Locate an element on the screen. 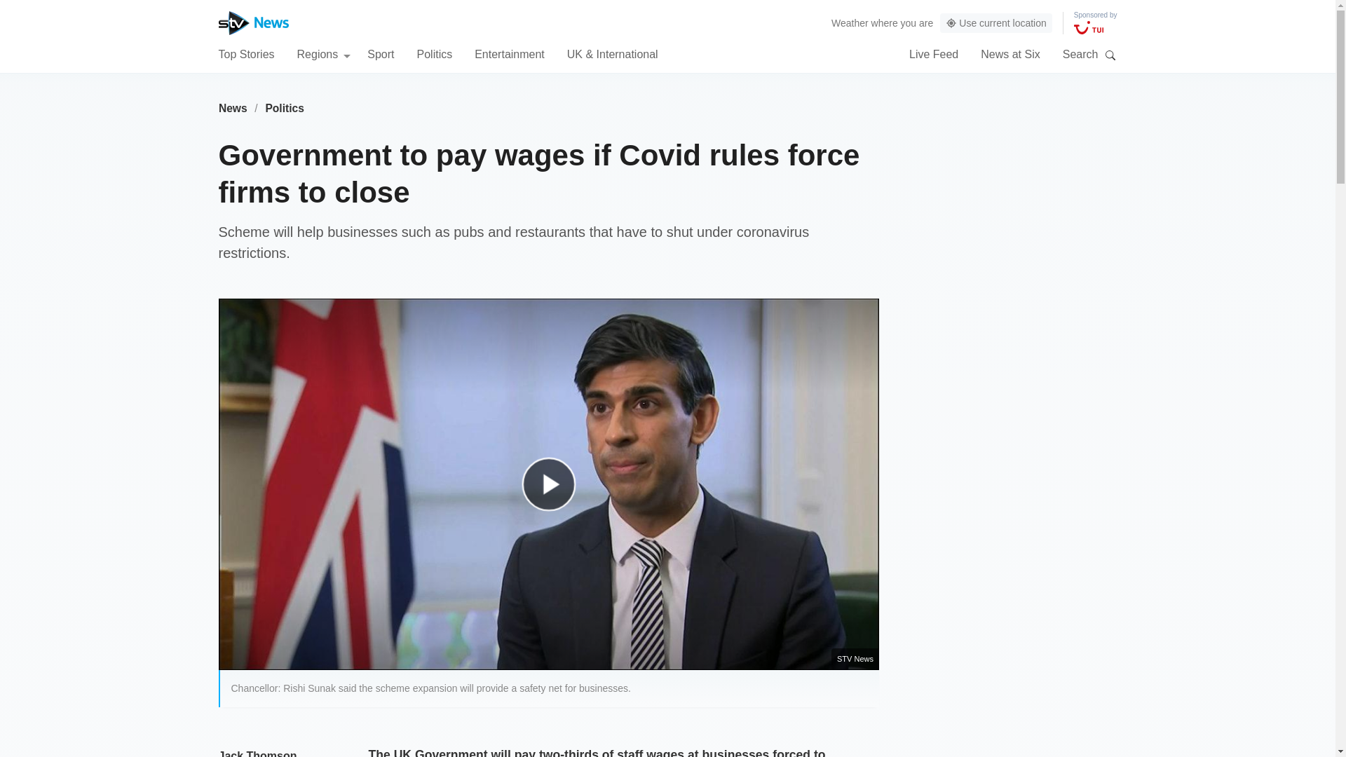 This screenshot has height=757, width=1346. Live Feed is located at coordinates (934, 53).